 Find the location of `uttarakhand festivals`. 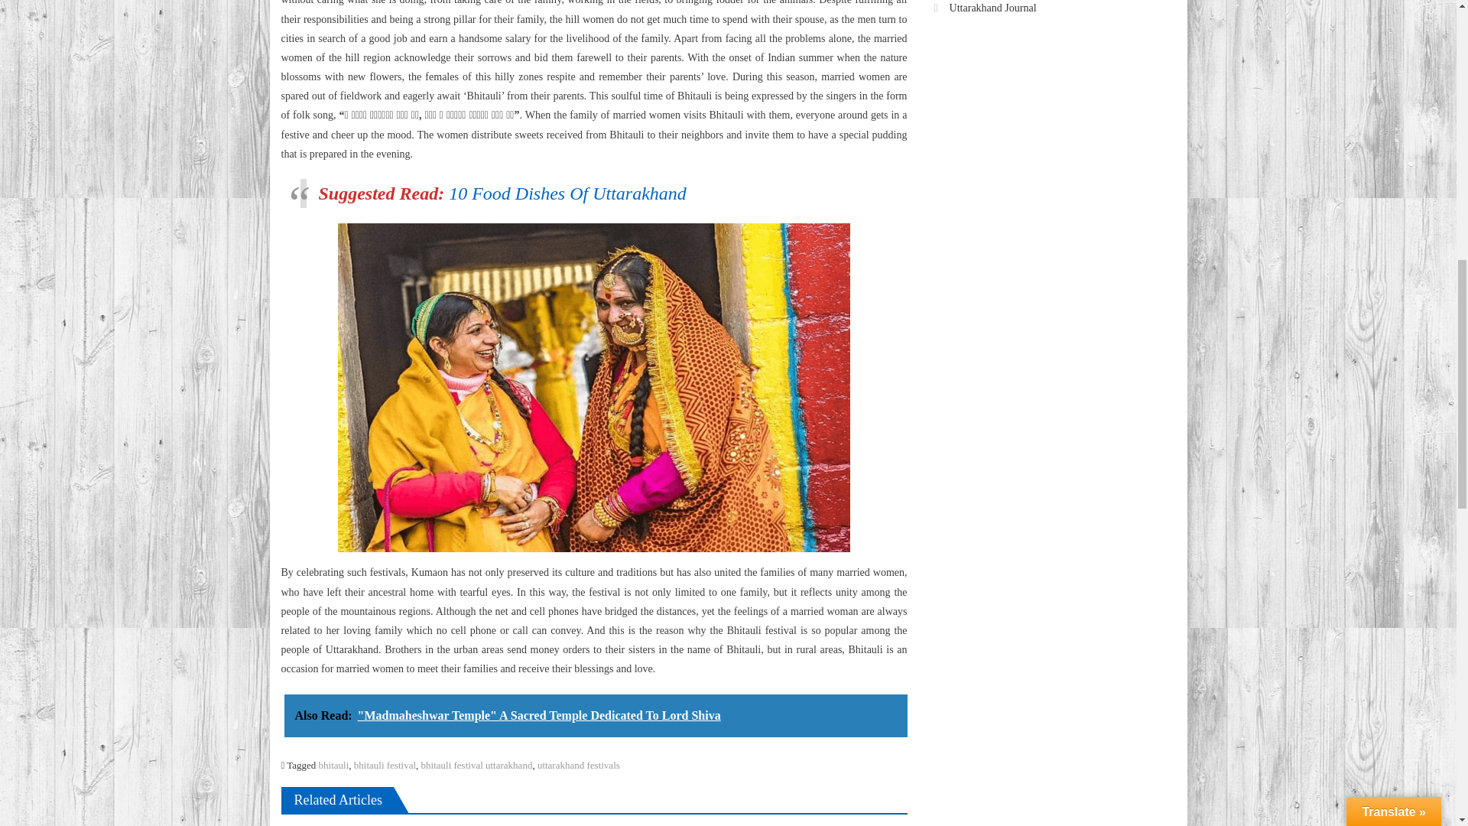

uttarakhand festivals is located at coordinates (578, 765).